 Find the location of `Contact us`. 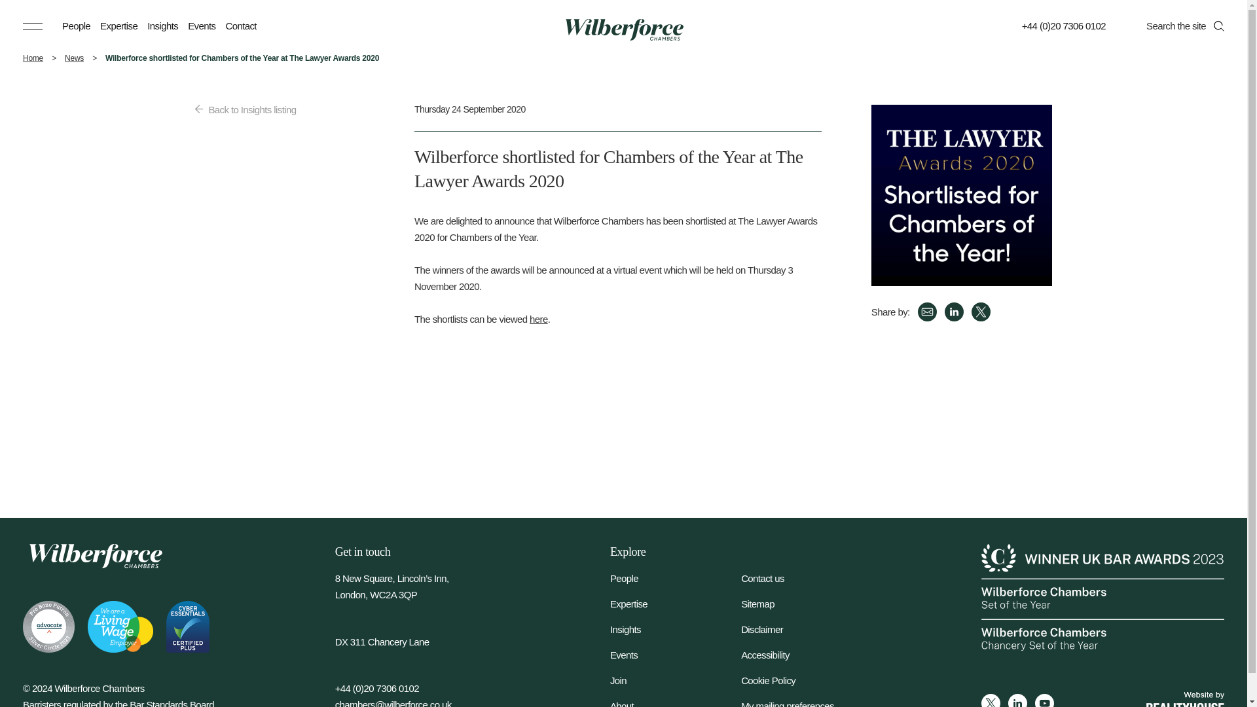

Contact us is located at coordinates (807, 578).